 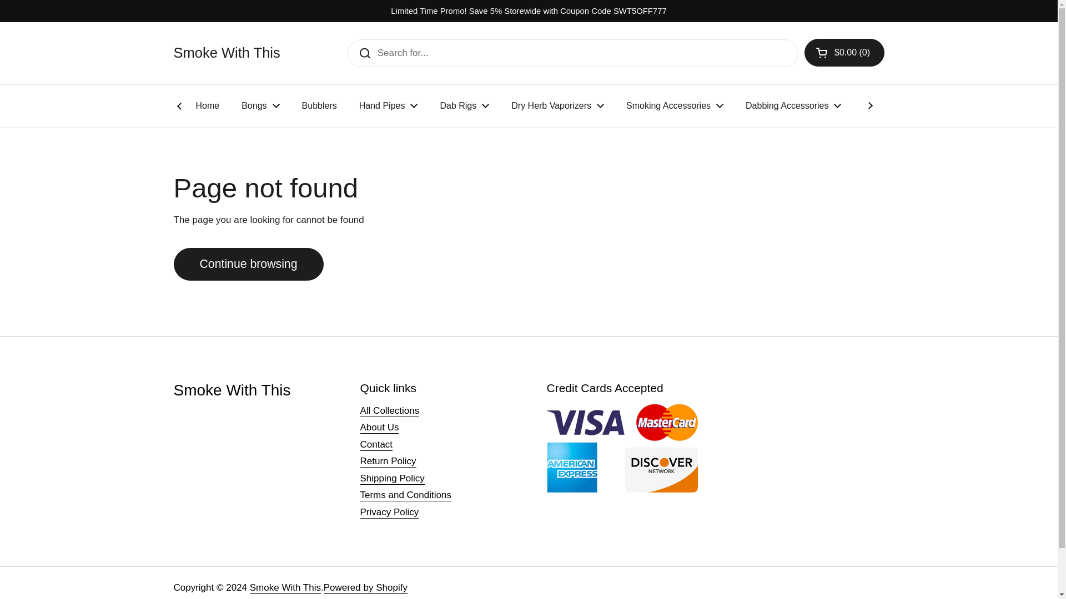 What do you see at coordinates (320, 105) in the screenshot?
I see `Bubblers` at bounding box center [320, 105].